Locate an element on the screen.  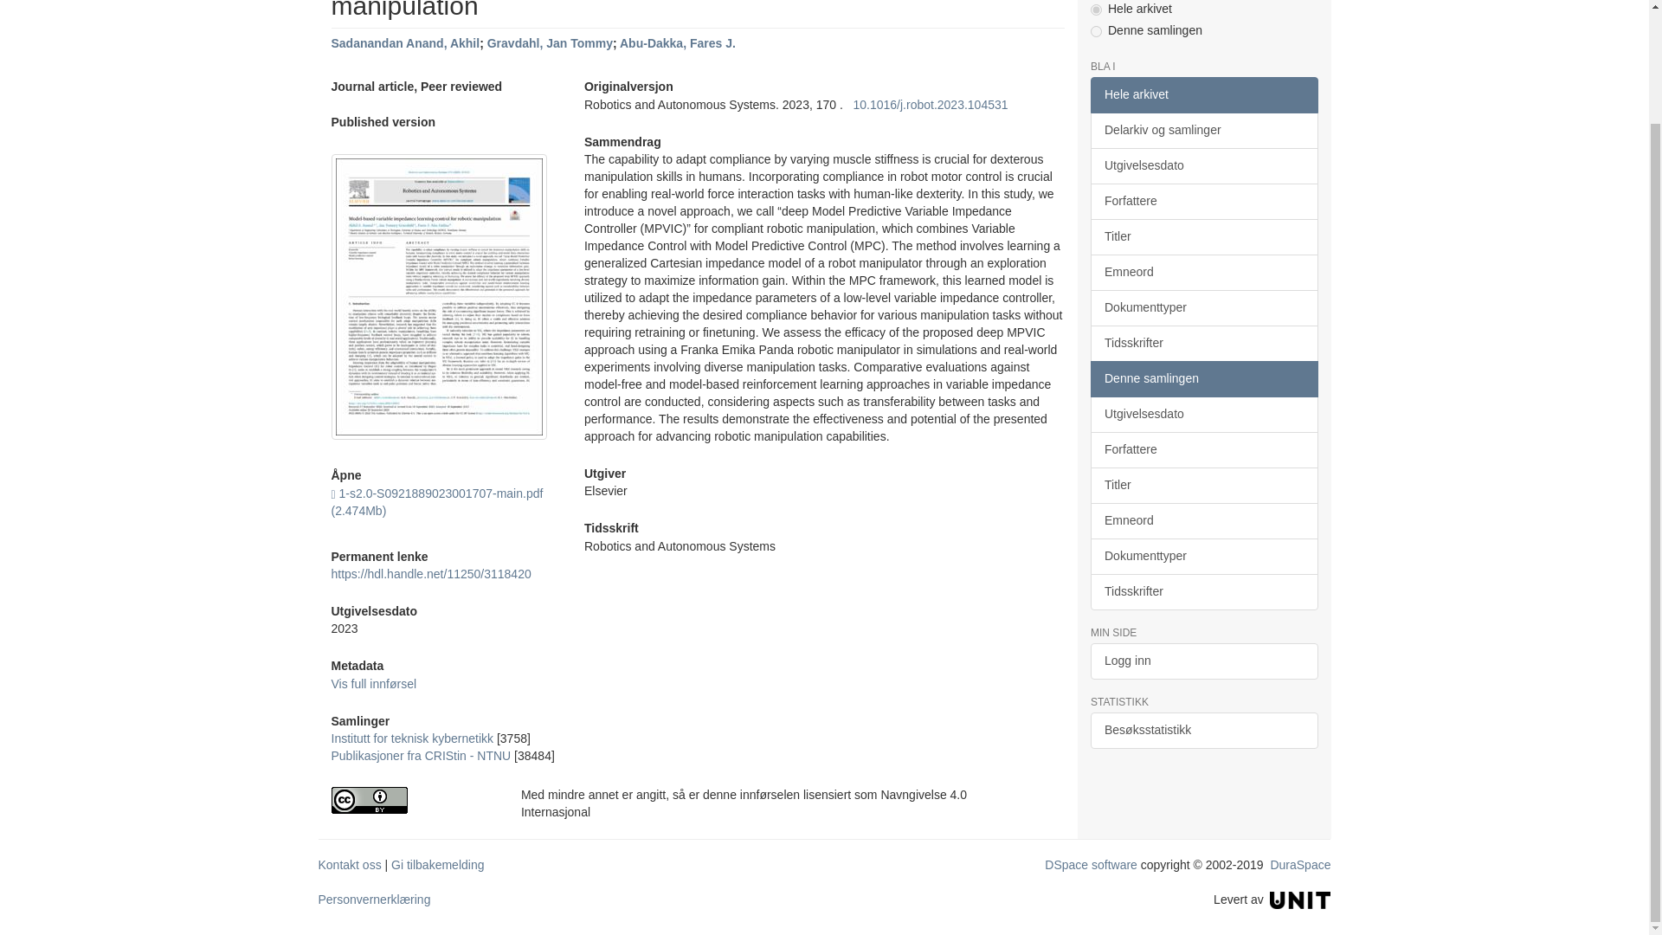
Abu-Dakka, Fares J. is located at coordinates (678, 43).